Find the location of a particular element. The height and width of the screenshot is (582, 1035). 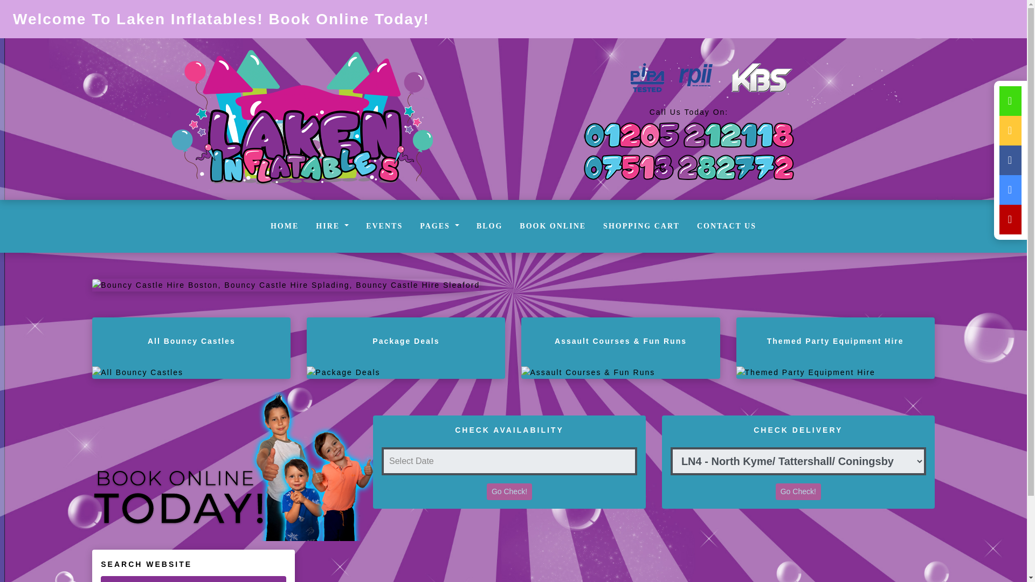

HIRE is located at coordinates (332, 226).